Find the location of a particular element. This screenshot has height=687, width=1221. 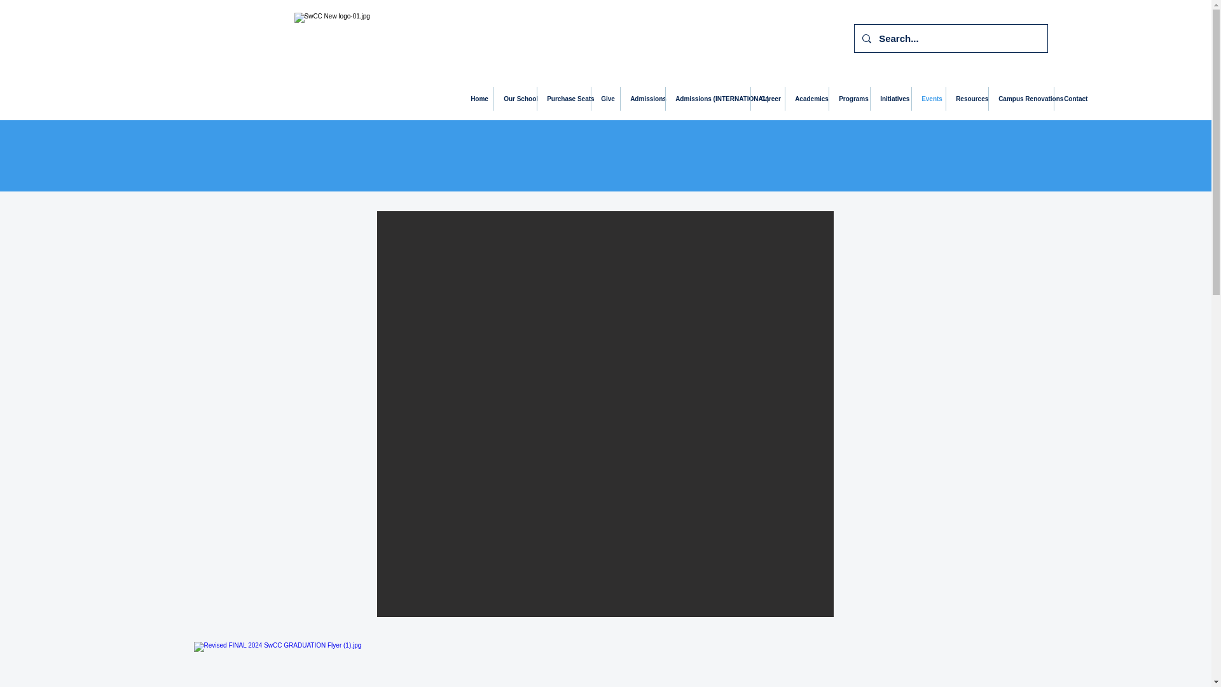

Events is located at coordinates (928, 99).